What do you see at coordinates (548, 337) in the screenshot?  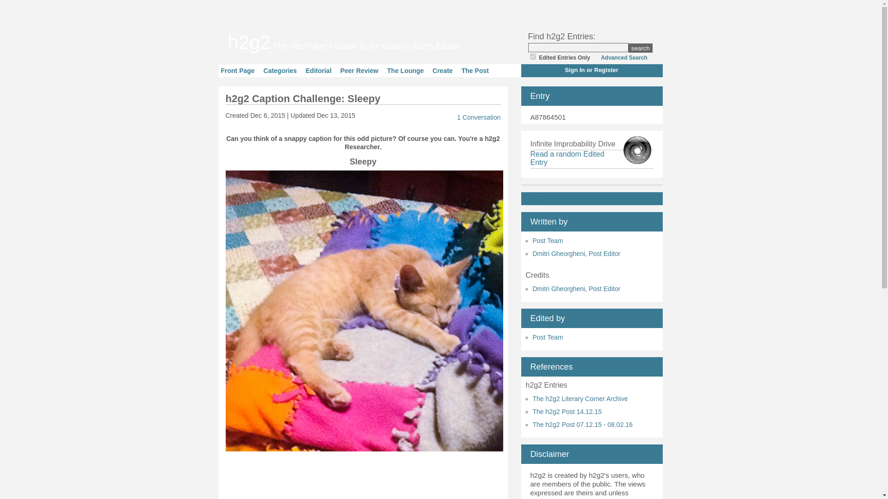 I see `Post Team` at bounding box center [548, 337].